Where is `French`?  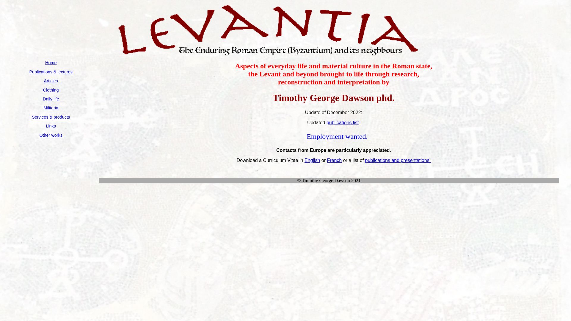
French is located at coordinates (334, 160).